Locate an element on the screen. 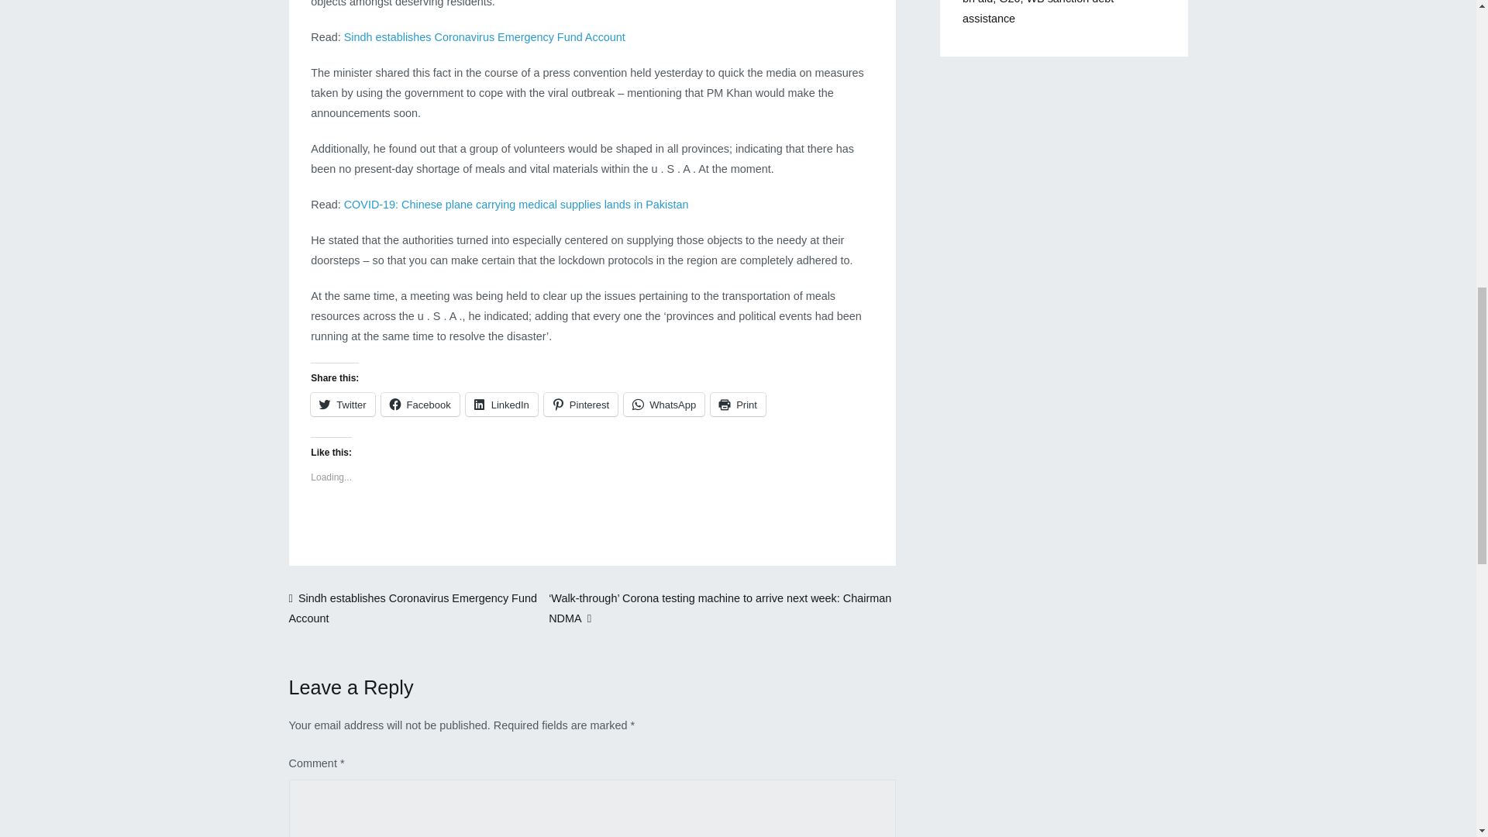 Image resolution: width=1488 pixels, height=837 pixels. Click to share on LinkedIn is located at coordinates (501, 404).